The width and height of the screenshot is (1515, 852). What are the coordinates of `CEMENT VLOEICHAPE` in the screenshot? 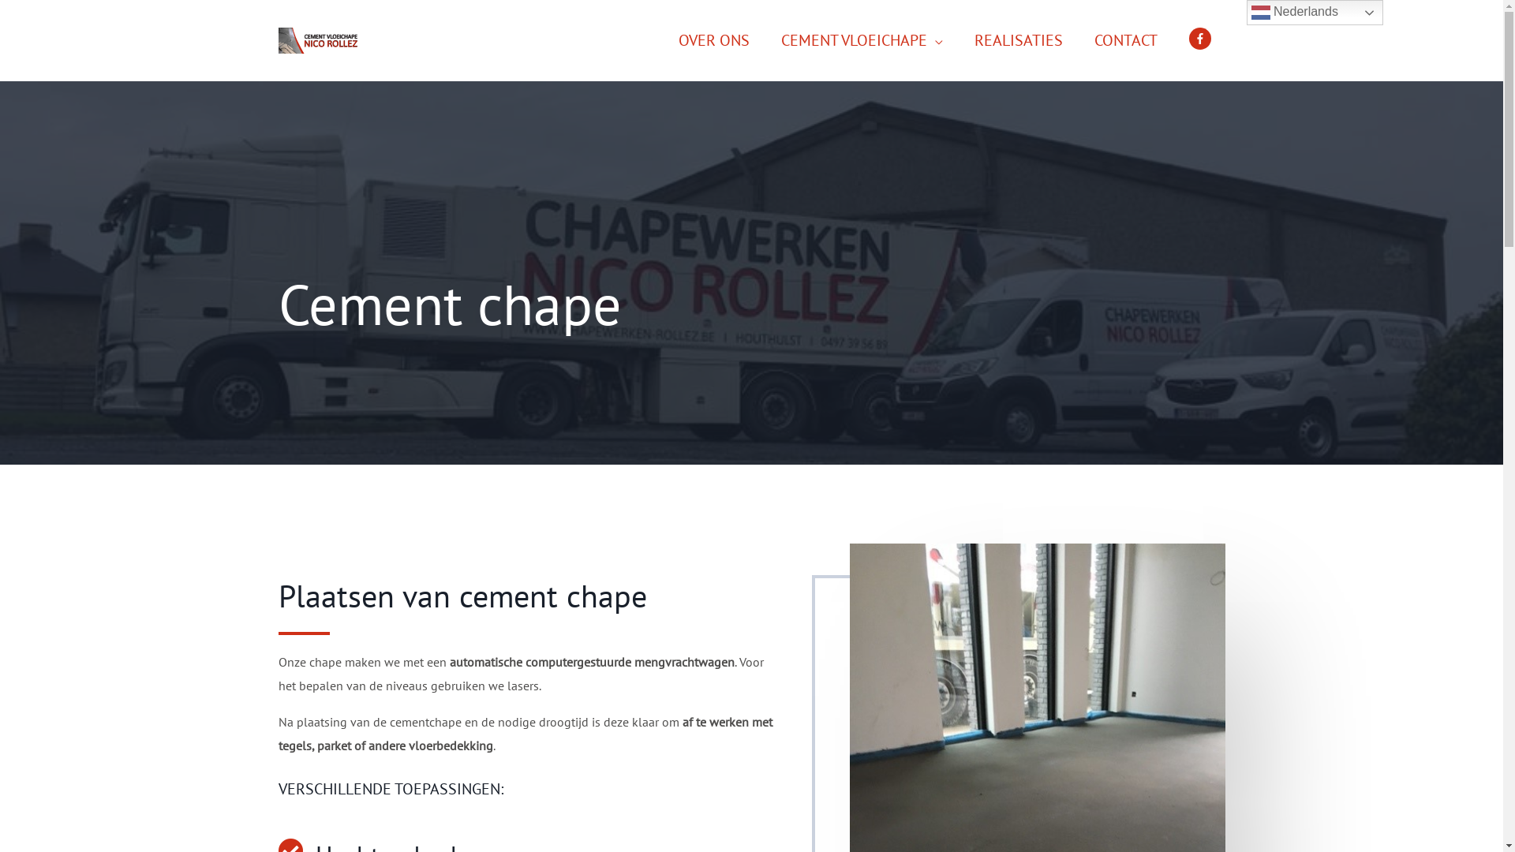 It's located at (862, 40).